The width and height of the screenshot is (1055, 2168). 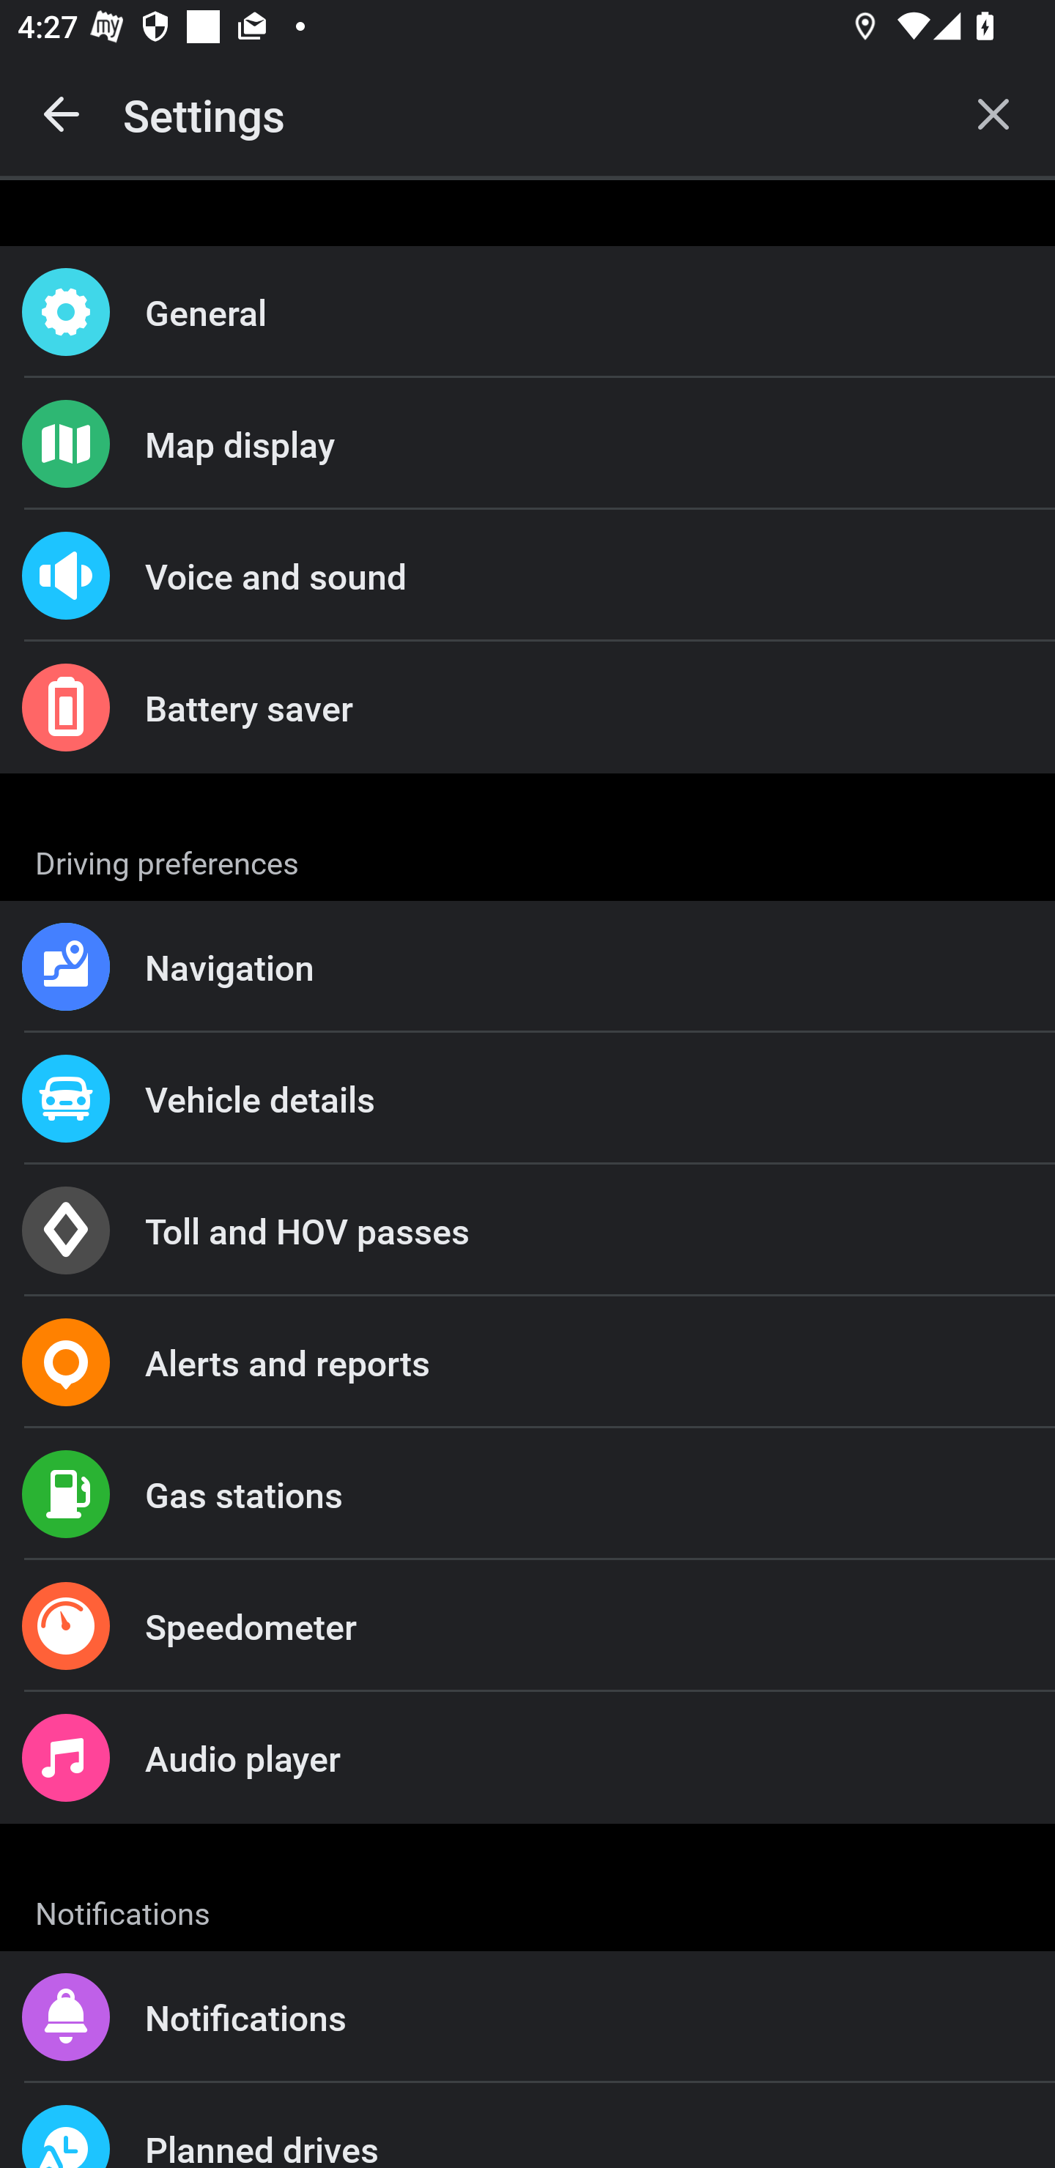 What do you see at coordinates (527, 443) in the screenshot?
I see `Map display` at bounding box center [527, 443].